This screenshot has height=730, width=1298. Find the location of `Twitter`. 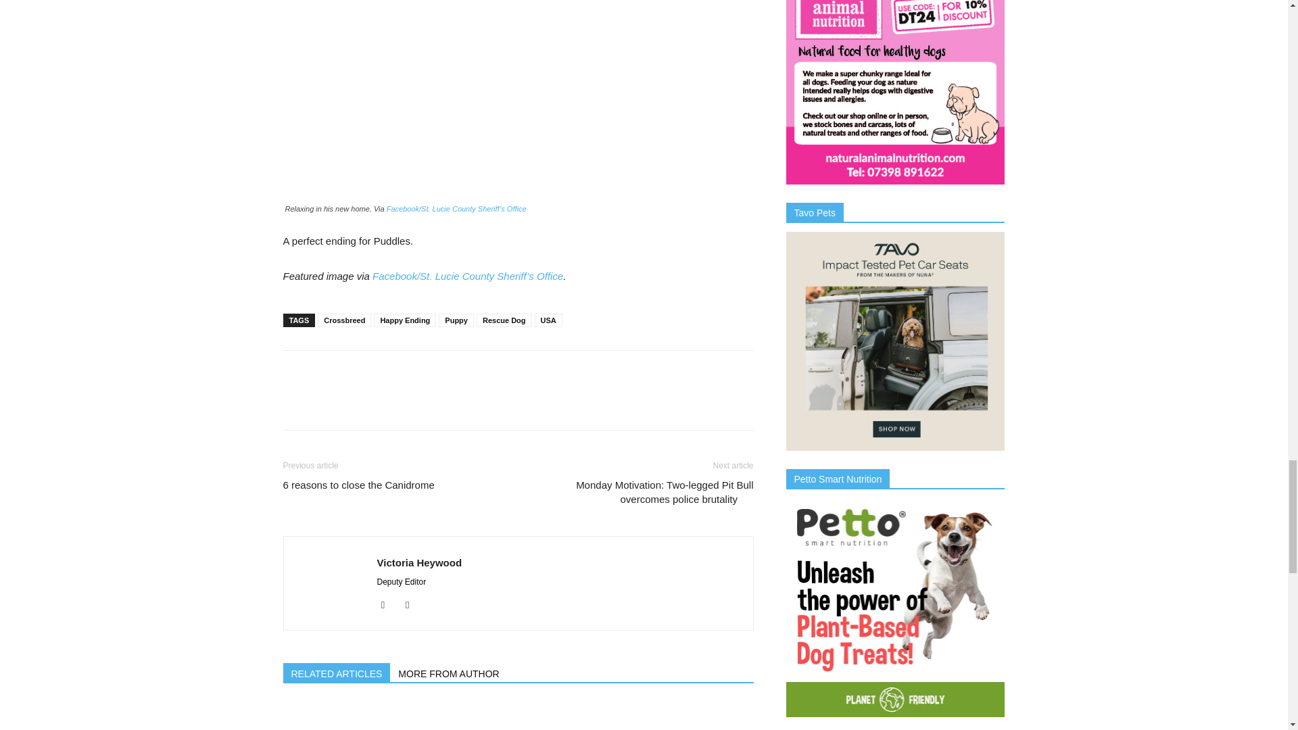

Twitter is located at coordinates (412, 605).